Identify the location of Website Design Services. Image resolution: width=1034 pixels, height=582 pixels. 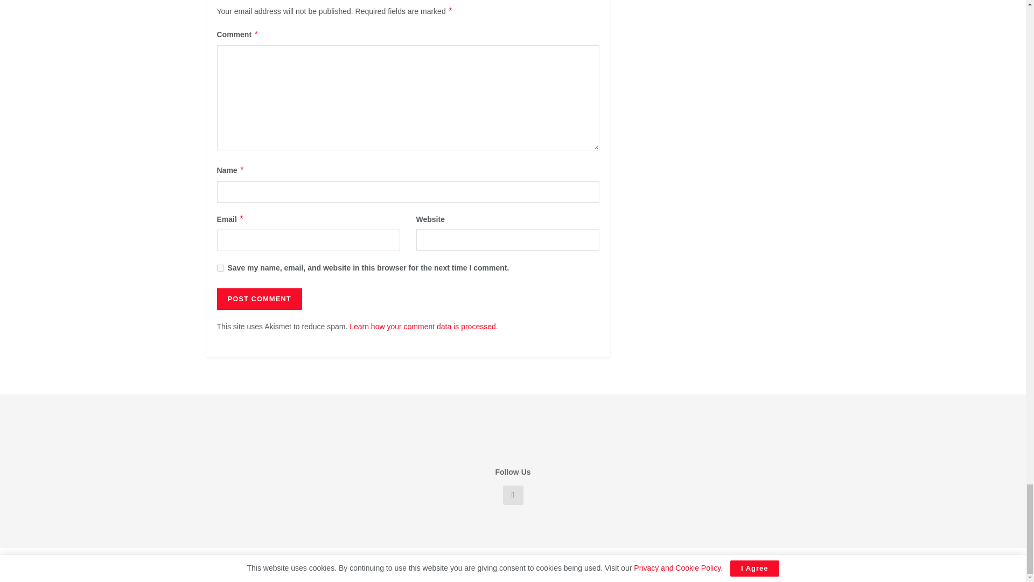
(369, 565).